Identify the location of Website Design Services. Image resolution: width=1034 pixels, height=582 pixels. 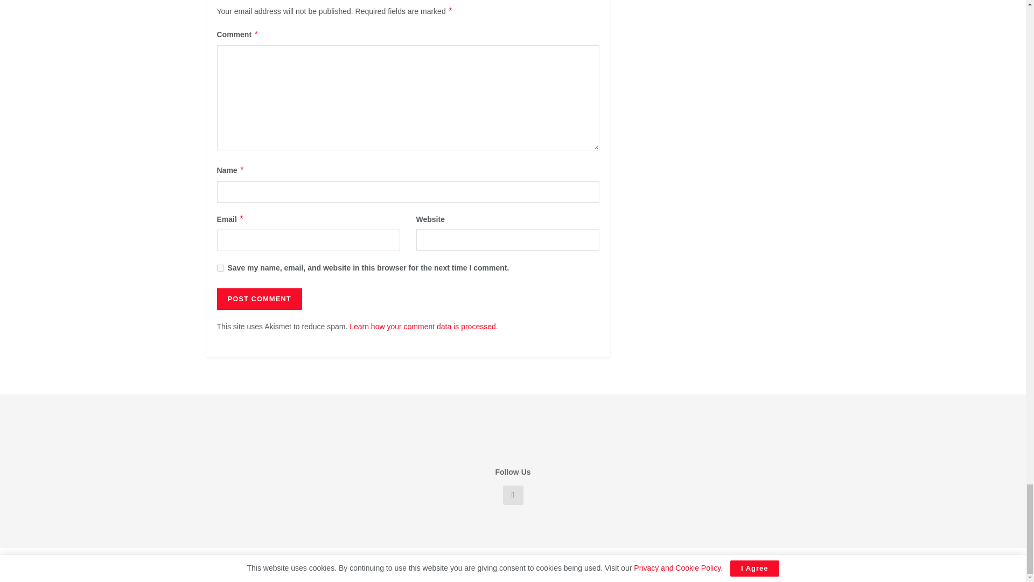
(369, 565).